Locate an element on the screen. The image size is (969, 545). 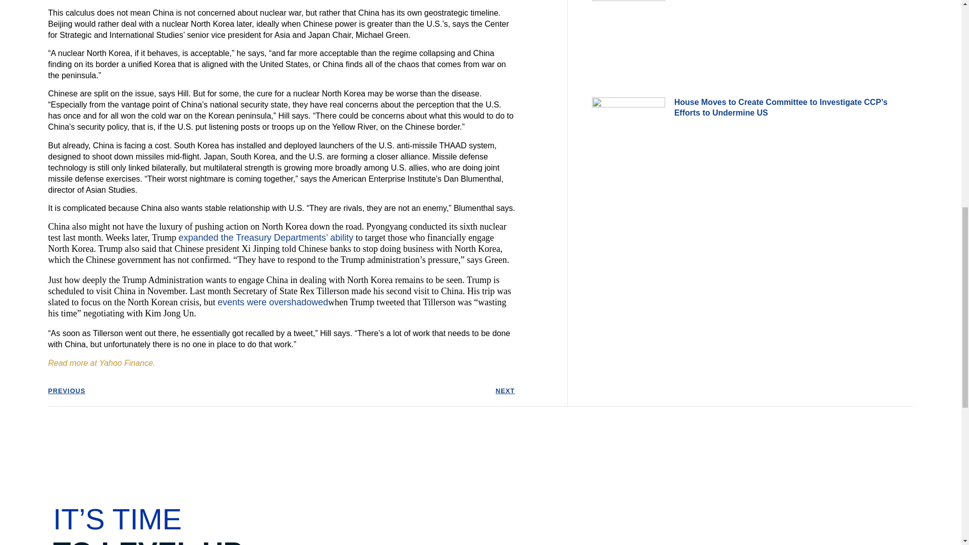
NEXT is located at coordinates (398, 391).